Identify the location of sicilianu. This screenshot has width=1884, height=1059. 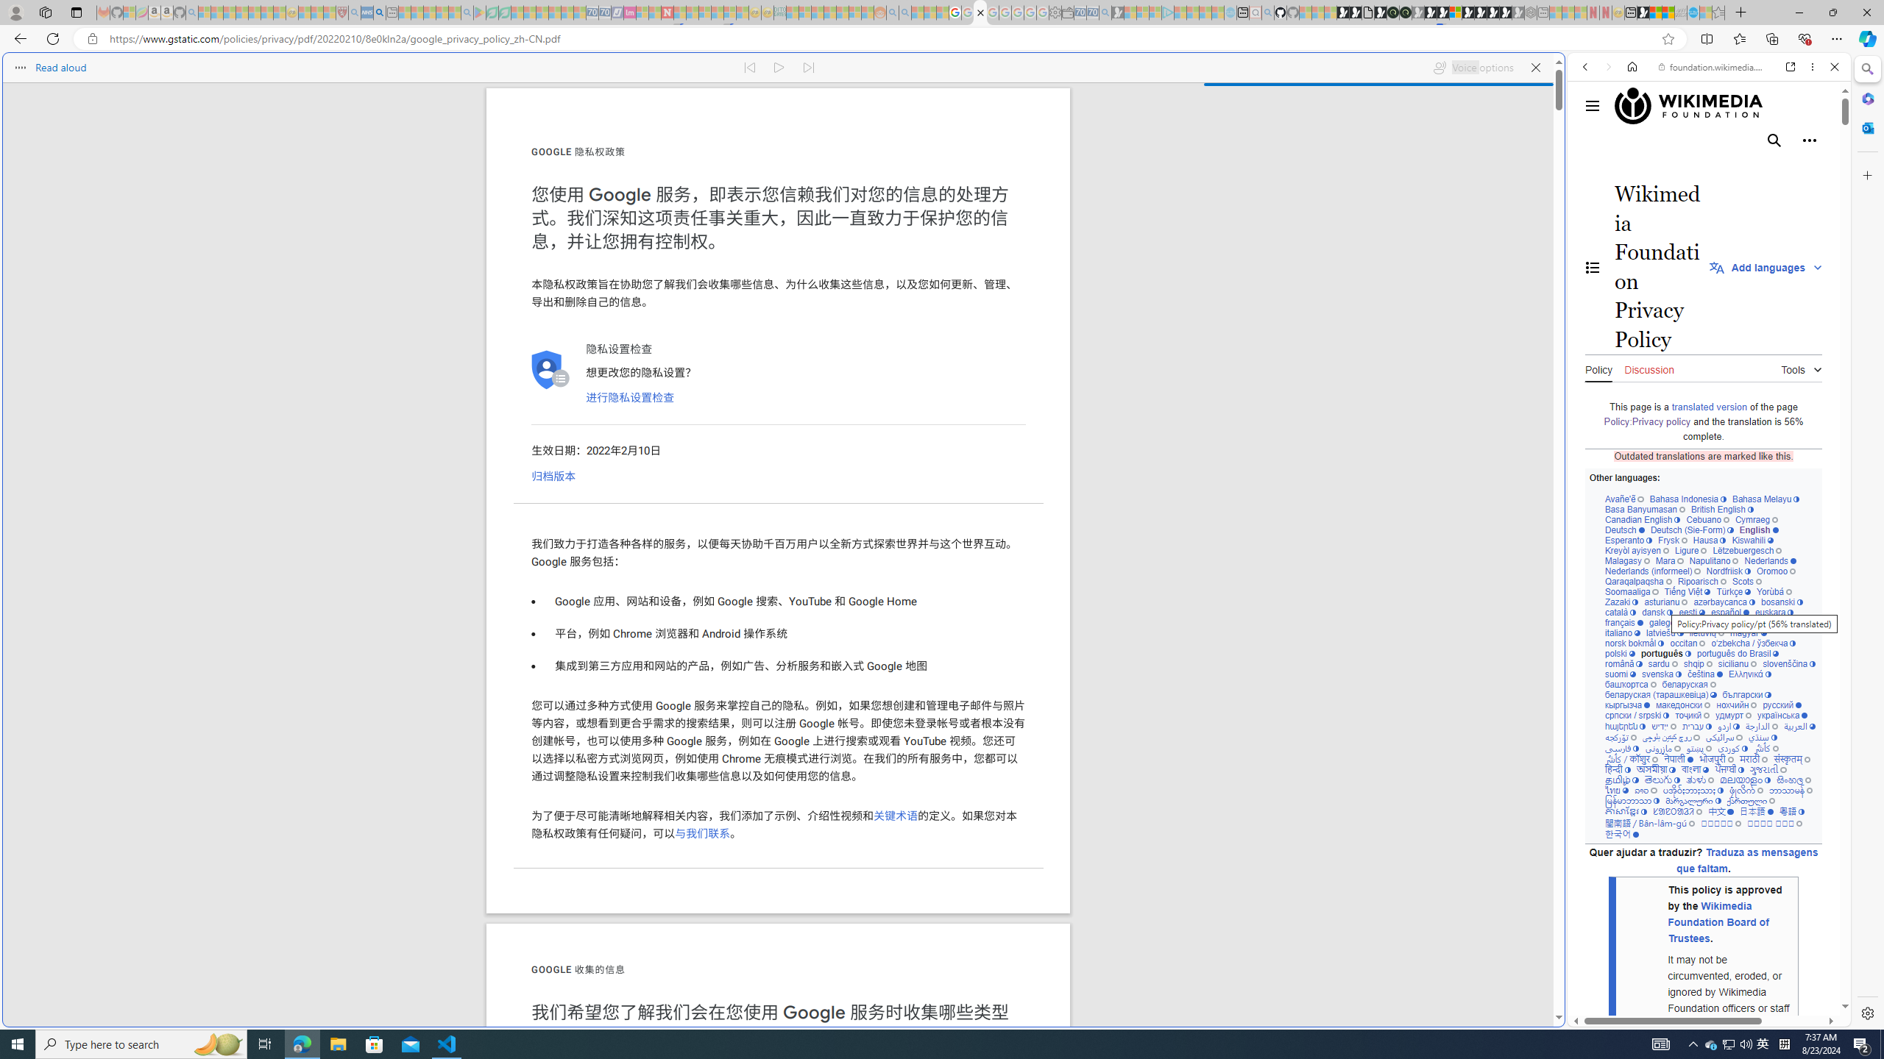
(1738, 663).